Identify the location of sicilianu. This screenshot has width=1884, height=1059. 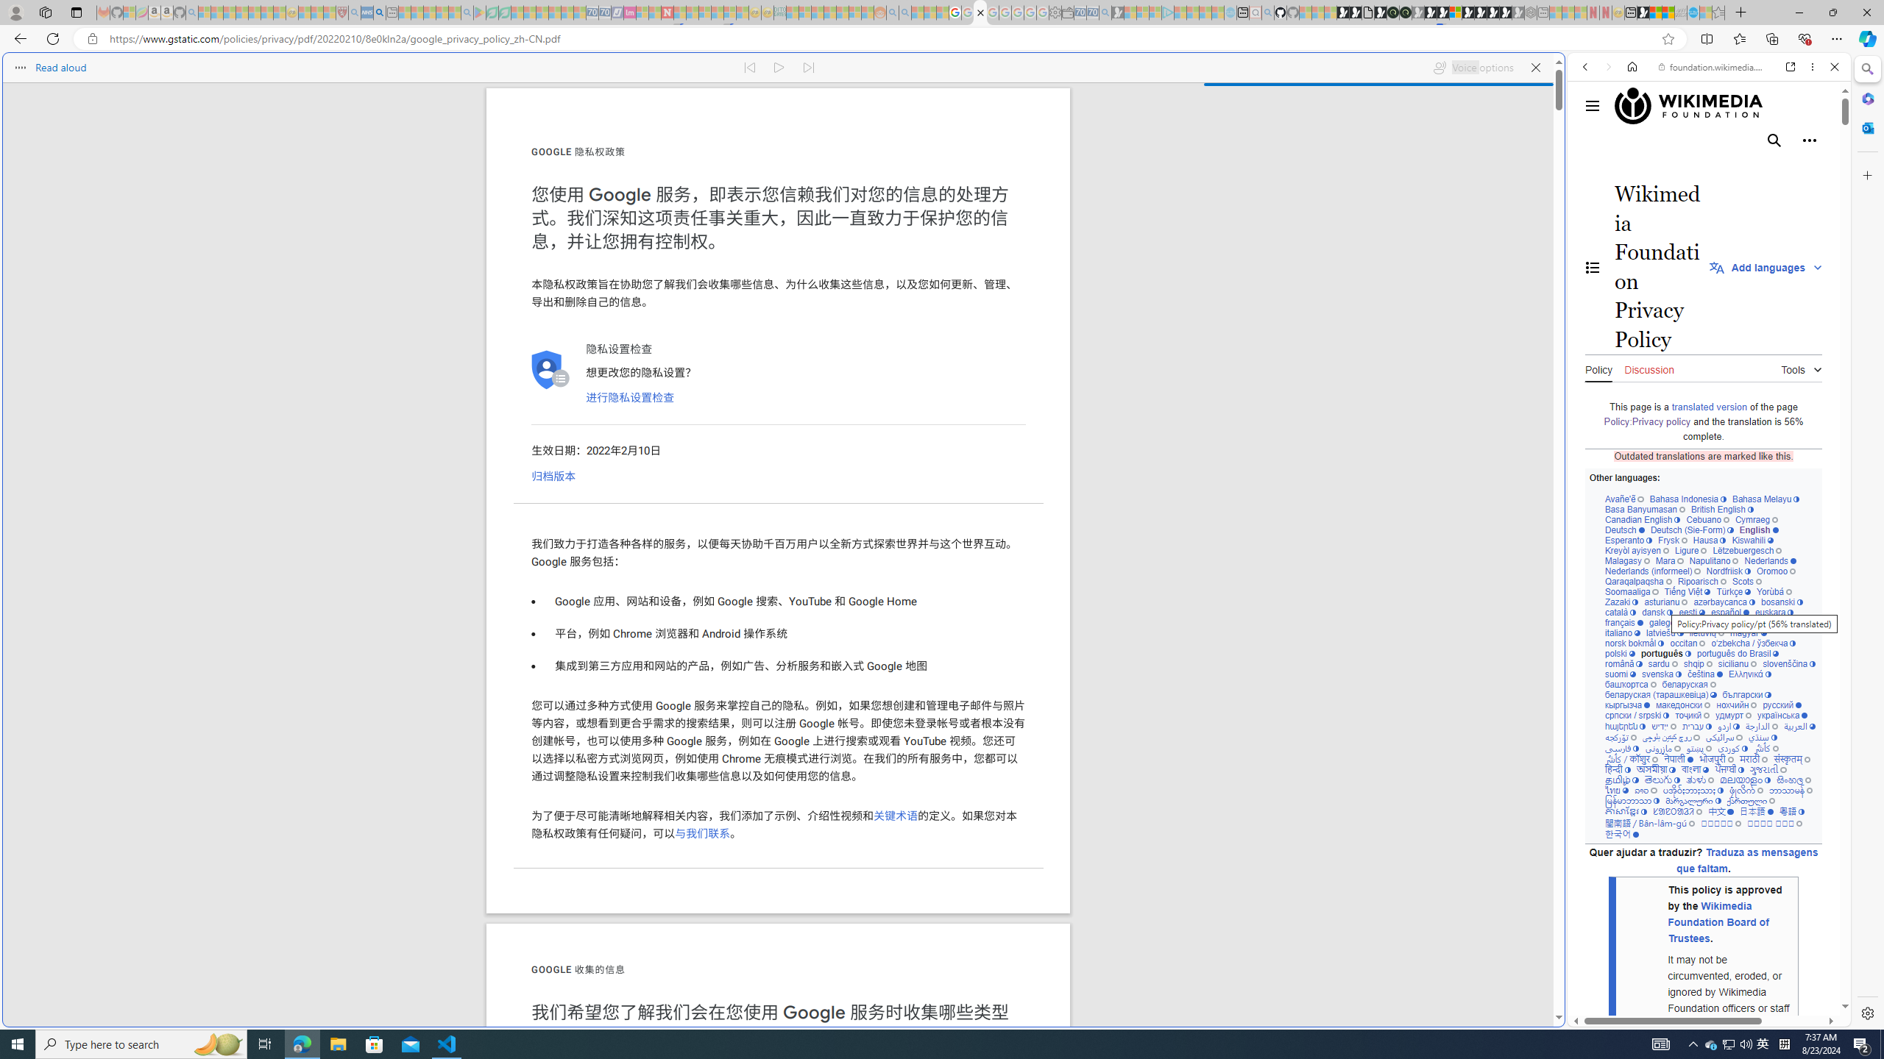
(1738, 663).